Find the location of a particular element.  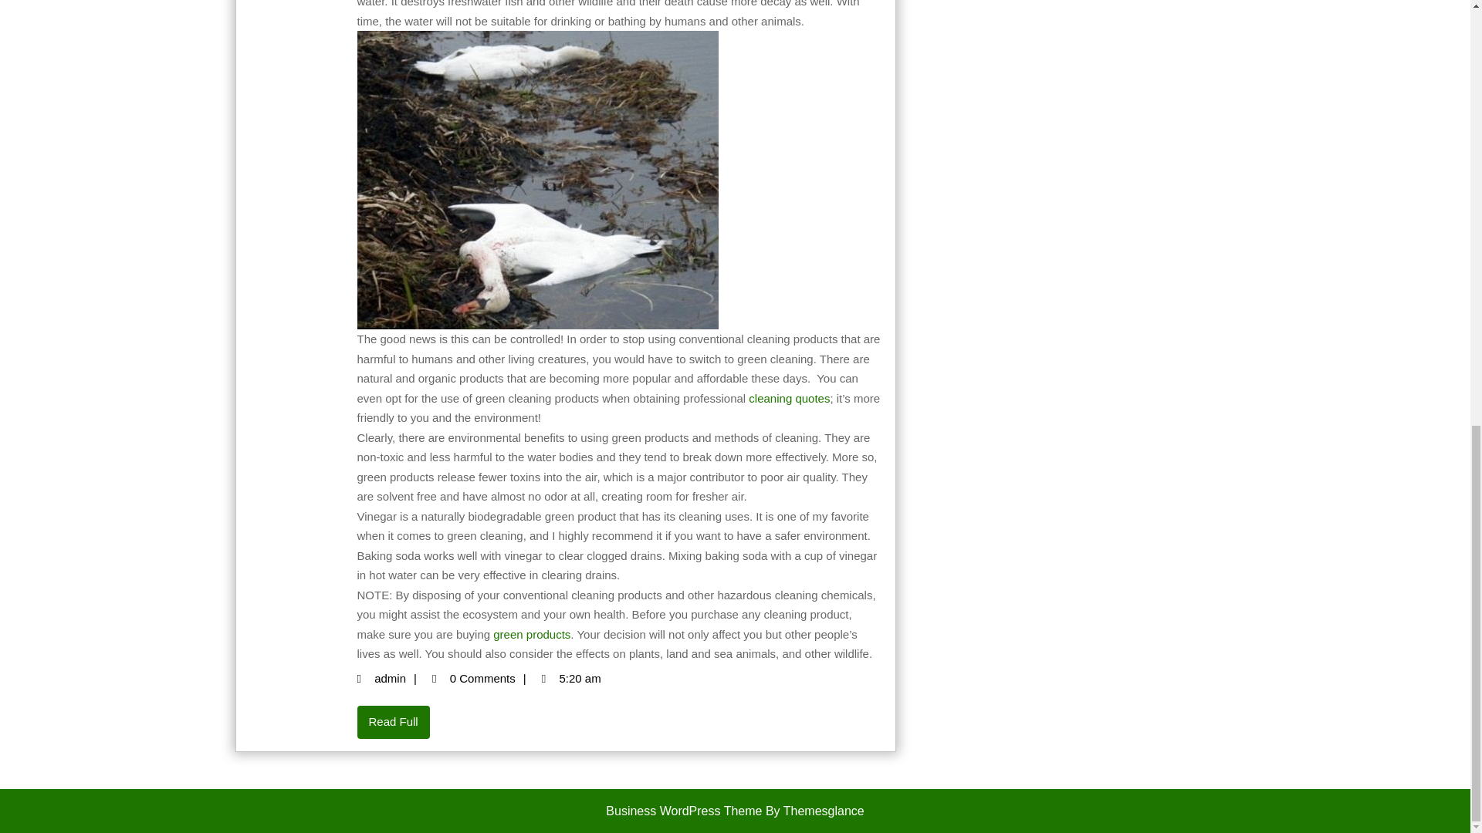

green products is located at coordinates (400, 677).